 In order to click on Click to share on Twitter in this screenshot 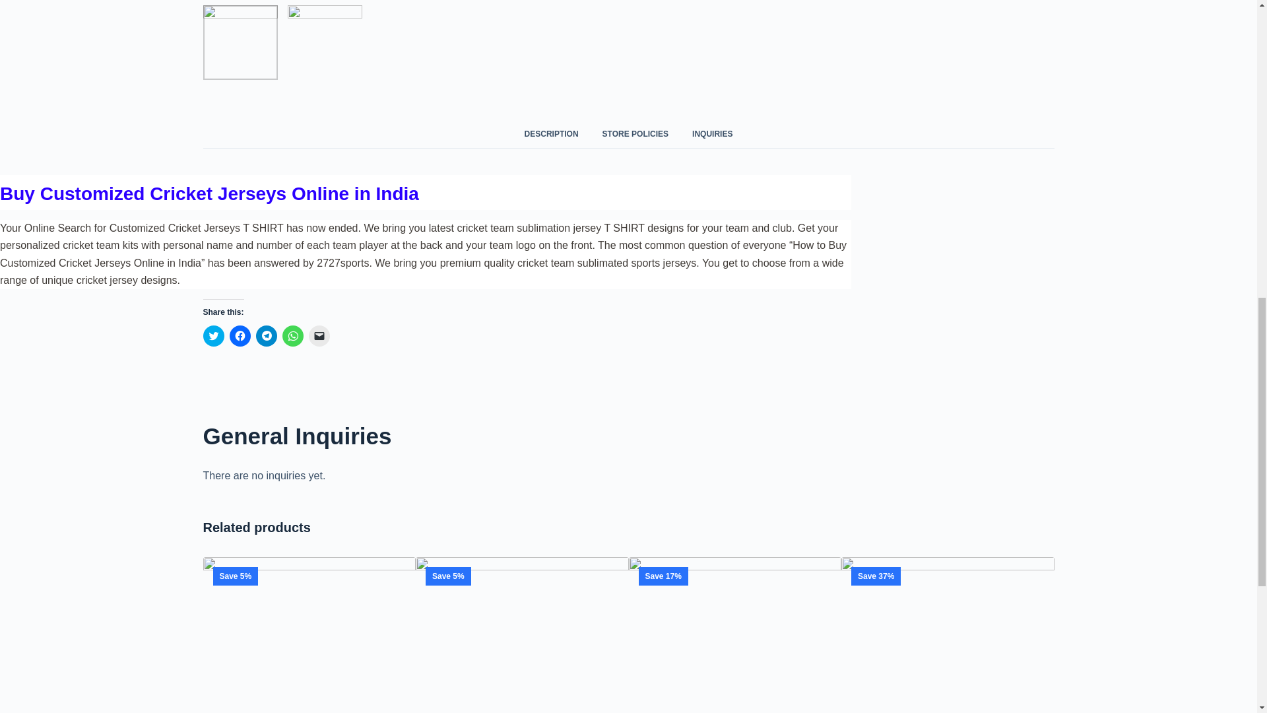, I will do `click(213, 335)`.